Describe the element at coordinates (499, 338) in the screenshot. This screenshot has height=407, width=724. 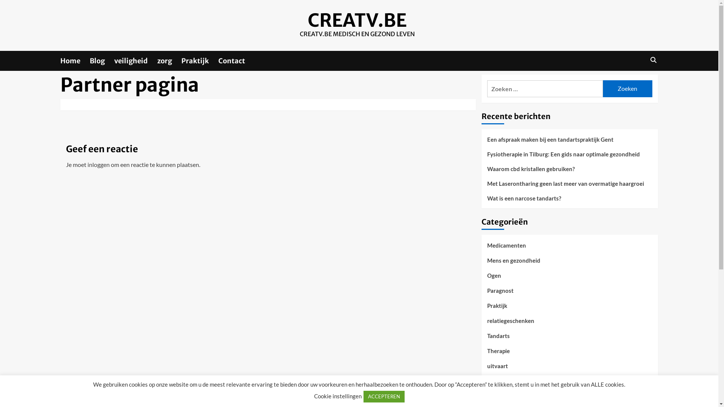
I see `Tandarts` at that location.